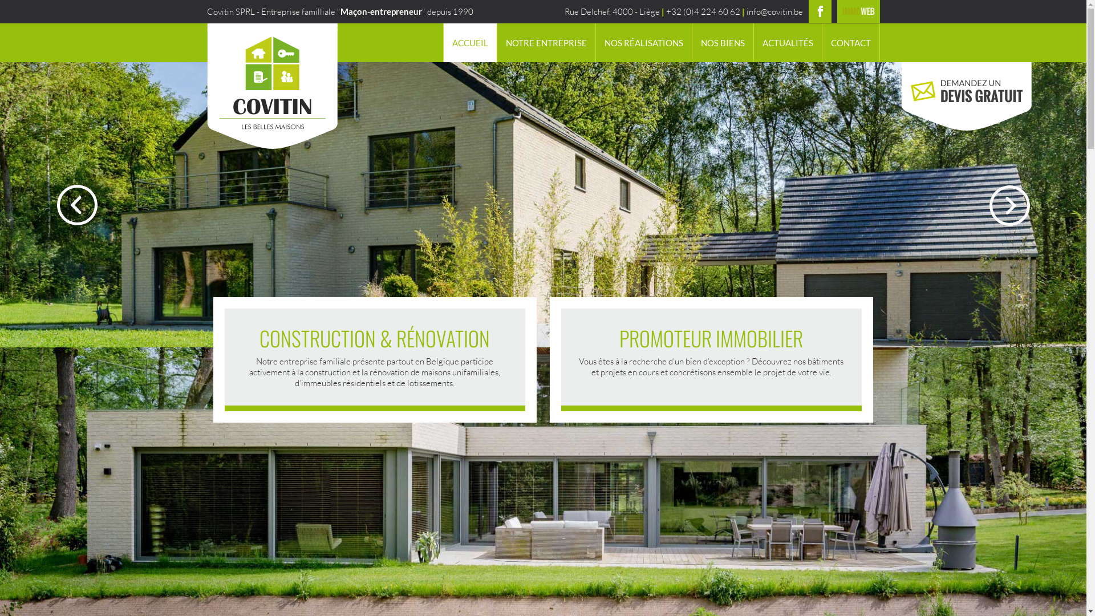 Image resolution: width=1095 pixels, height=616 pixels. Describe the element at coordinates (722, 43) in the screenshot. I see `NOS BIENS` at that location.